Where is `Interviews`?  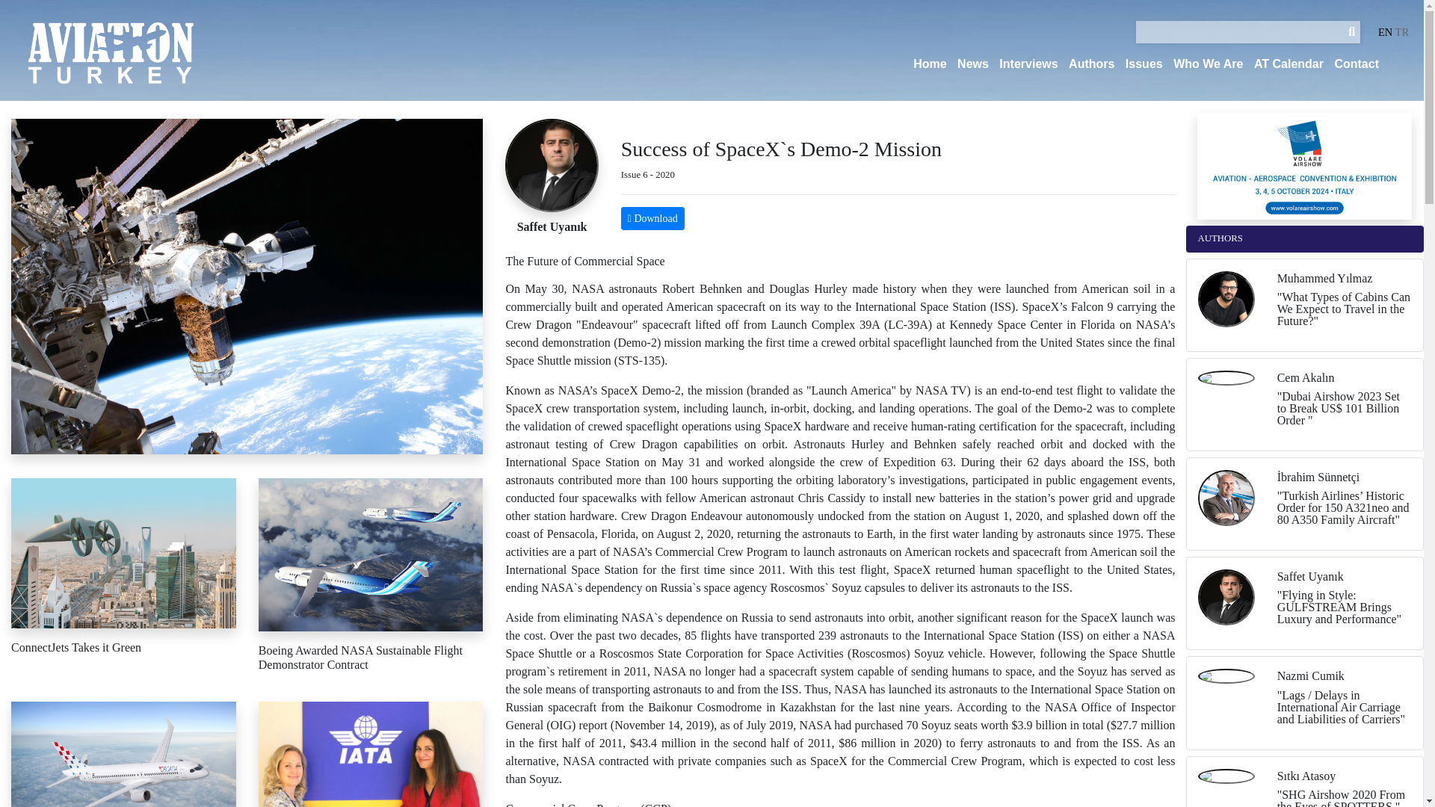
Interviews is located at coordinates (1028, 64).